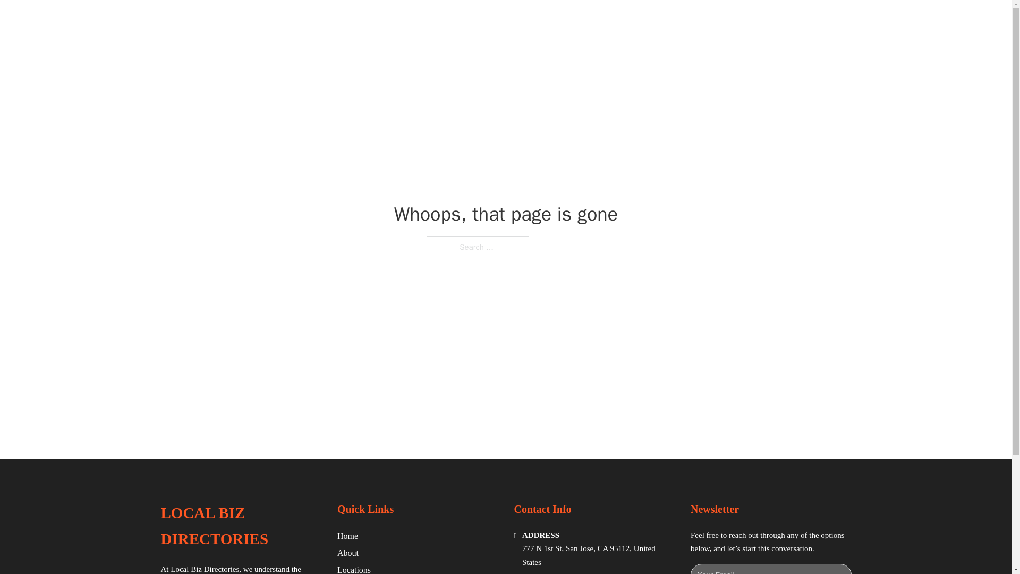 Image resolution: width=1020 pixels, height=574 pixels. What do you see at coordinates (694, 20) in the screenshot?
I see `LOCATIONS` at bounding box center [694, 20].